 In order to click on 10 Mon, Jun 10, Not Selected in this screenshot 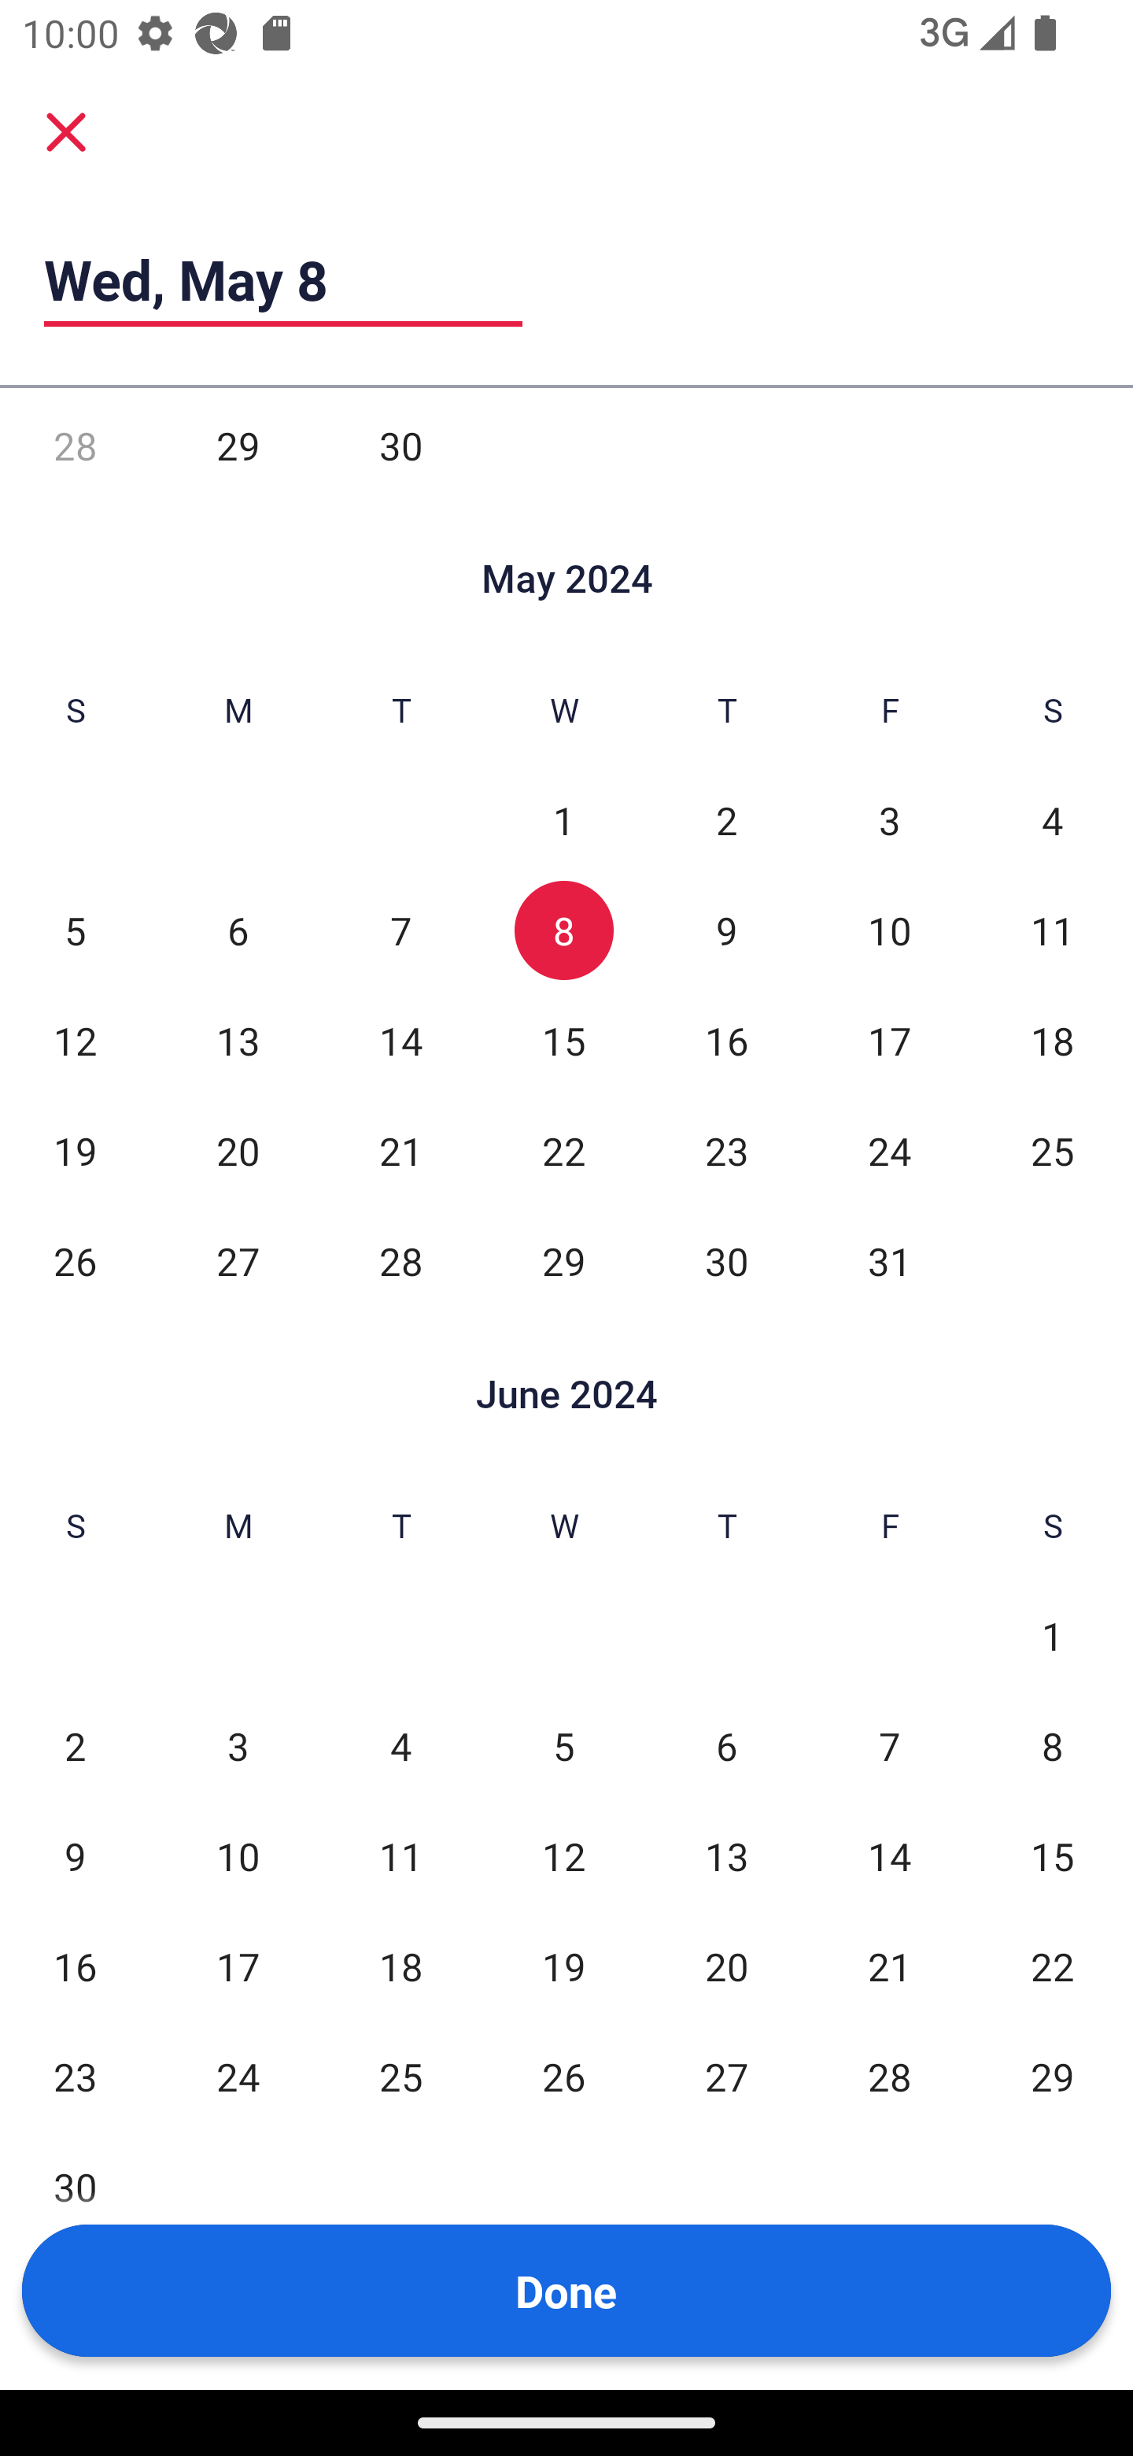, I will do `click(238, 1855)`.